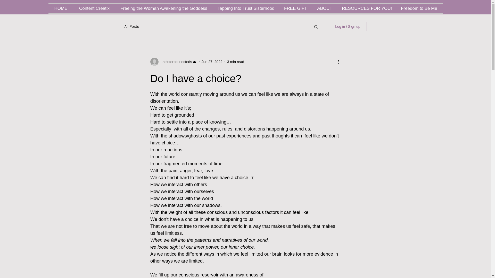  I want to click on Freedom to Be Me, so click(419, 8).